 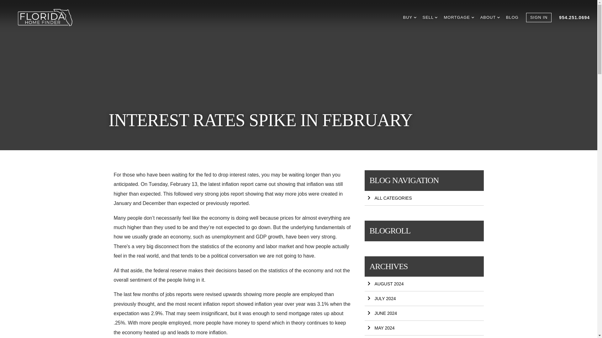 I want to click on SIGN IN, so click(x=539, y=18).